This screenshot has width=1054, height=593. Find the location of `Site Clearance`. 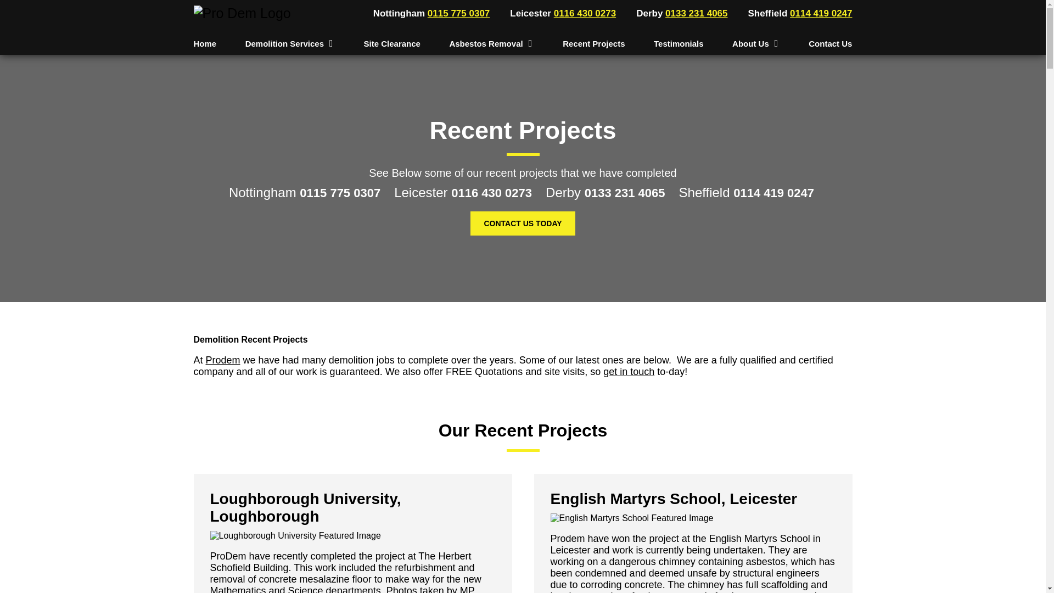

Site Clearance is located at coordinates (392, 43).